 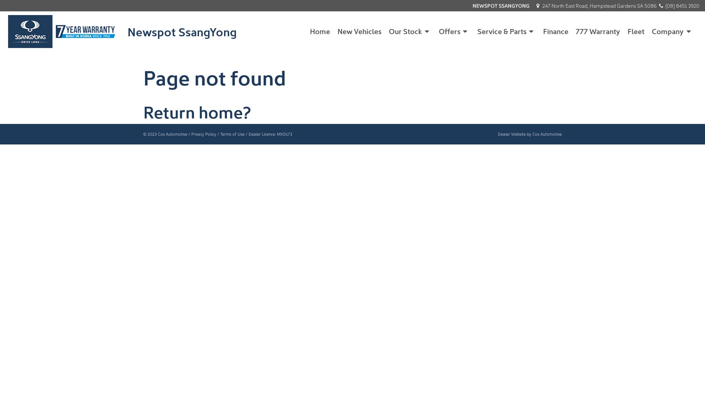 What do you see at coordinates (359, 30) in the screenshot?
I see `New Vehicles` at bounding box center [359, 30].